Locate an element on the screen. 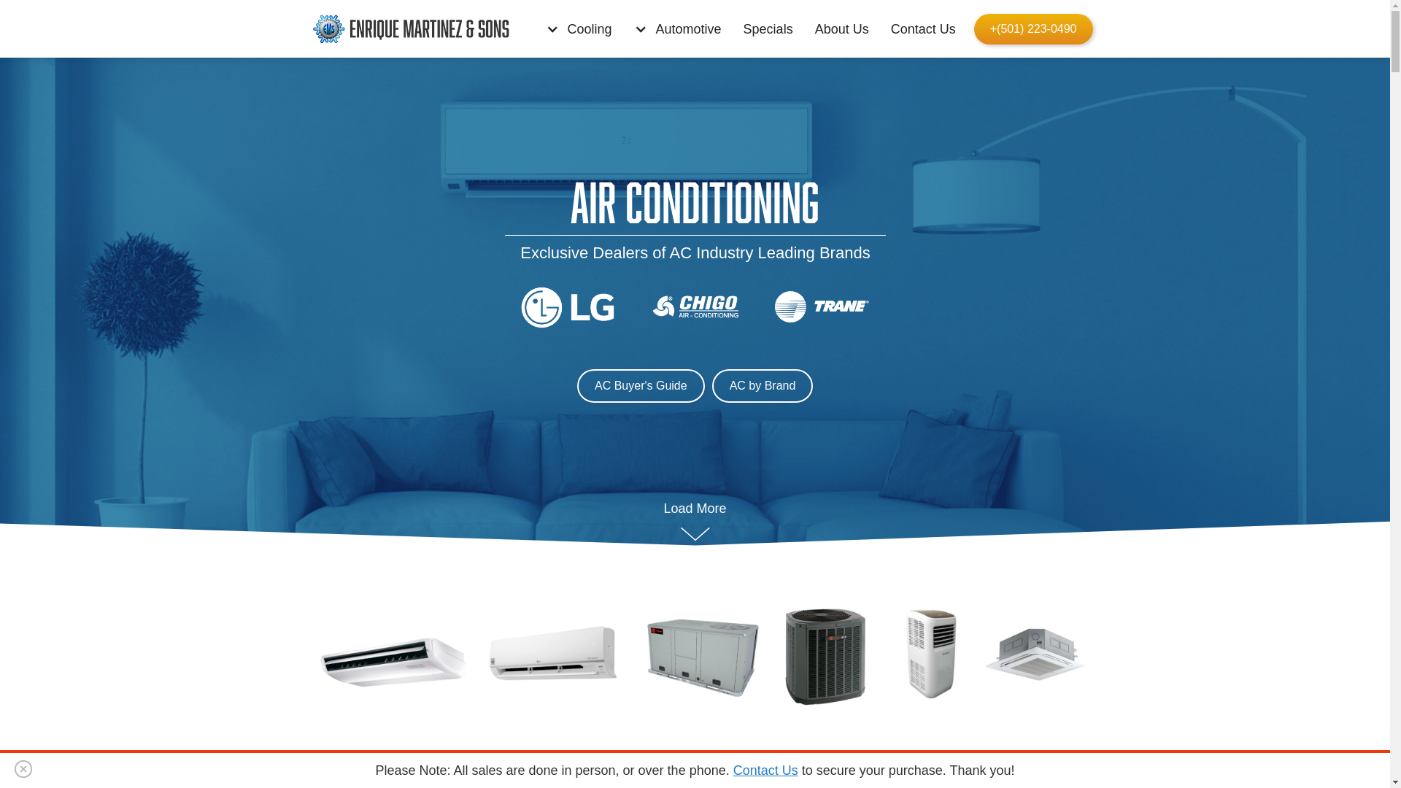 The height and width of the screenshot is (788, 1401). Contact Us is located at coordinates (766, 770).